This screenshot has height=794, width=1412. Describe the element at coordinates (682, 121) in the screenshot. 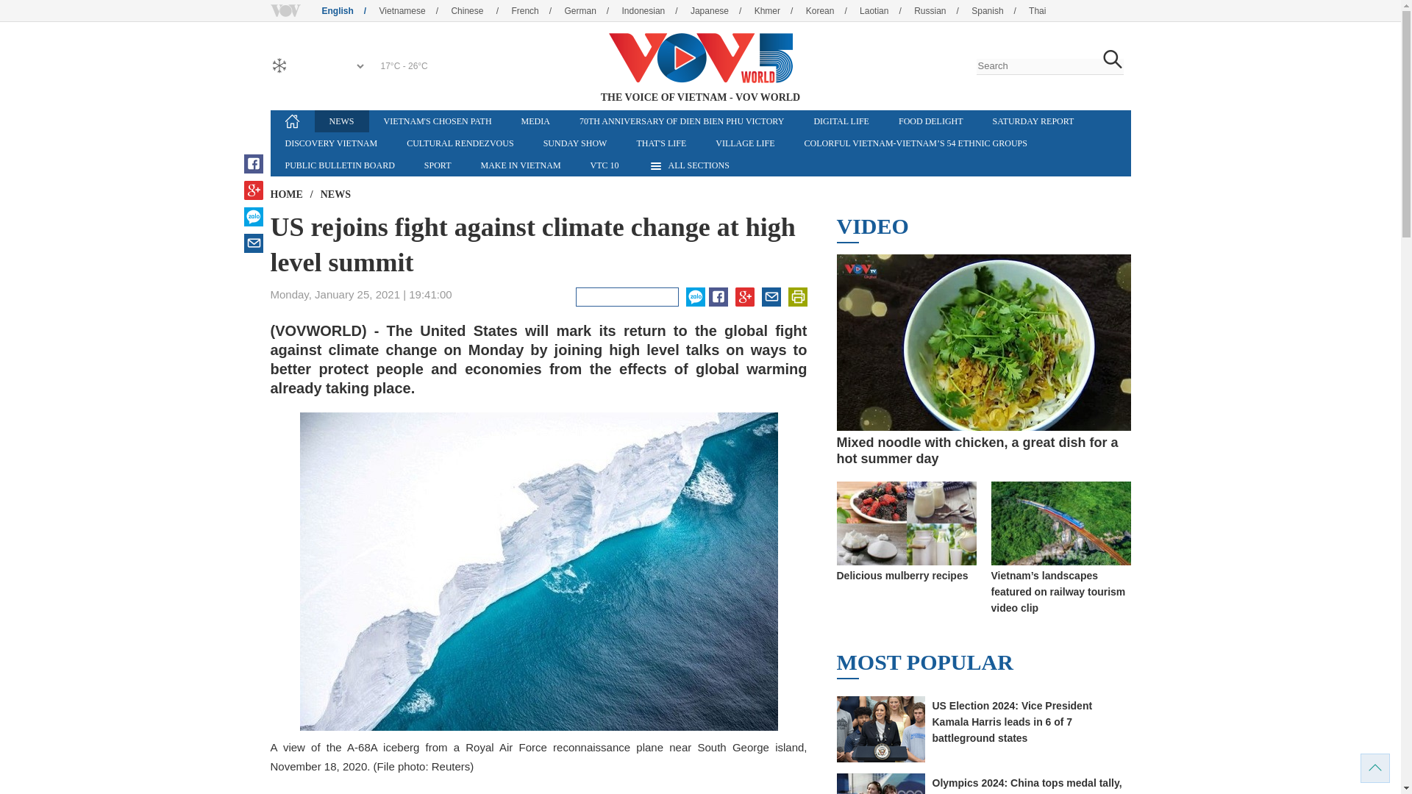

I see `70TH ANNIVERSARY OF DIEN BIEN PHU VICTORY` at that location.